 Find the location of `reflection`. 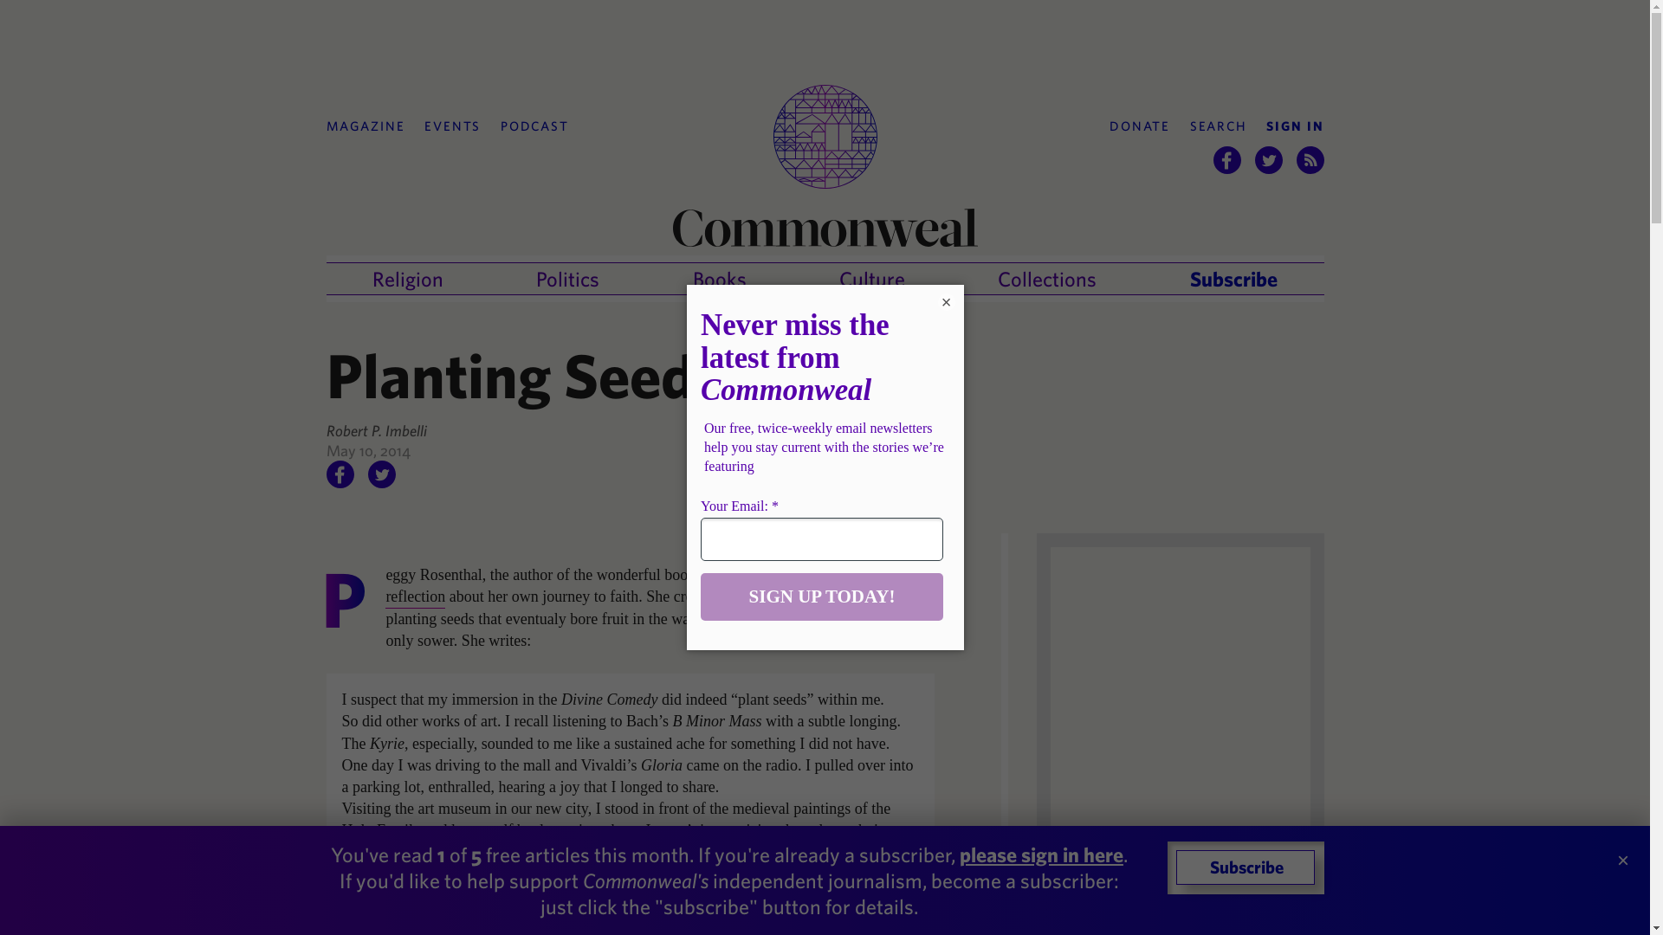

reflection is located at coordinates (416, 597).